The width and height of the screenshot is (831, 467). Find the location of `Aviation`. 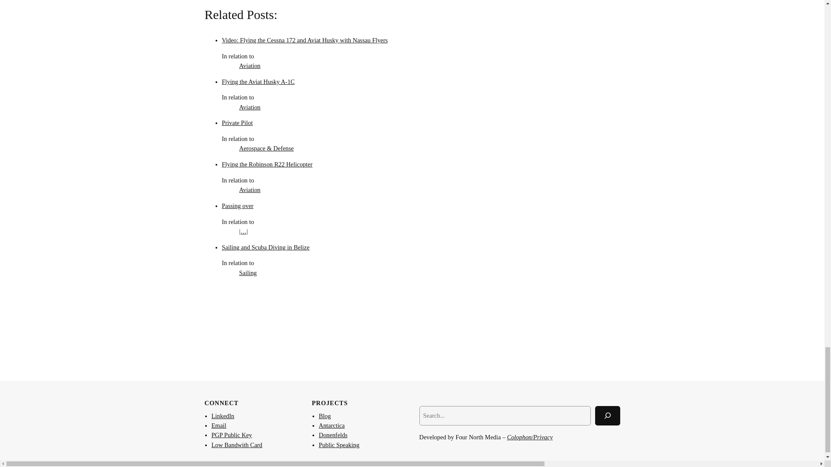

Aviation is located at coordinates (249, 65).